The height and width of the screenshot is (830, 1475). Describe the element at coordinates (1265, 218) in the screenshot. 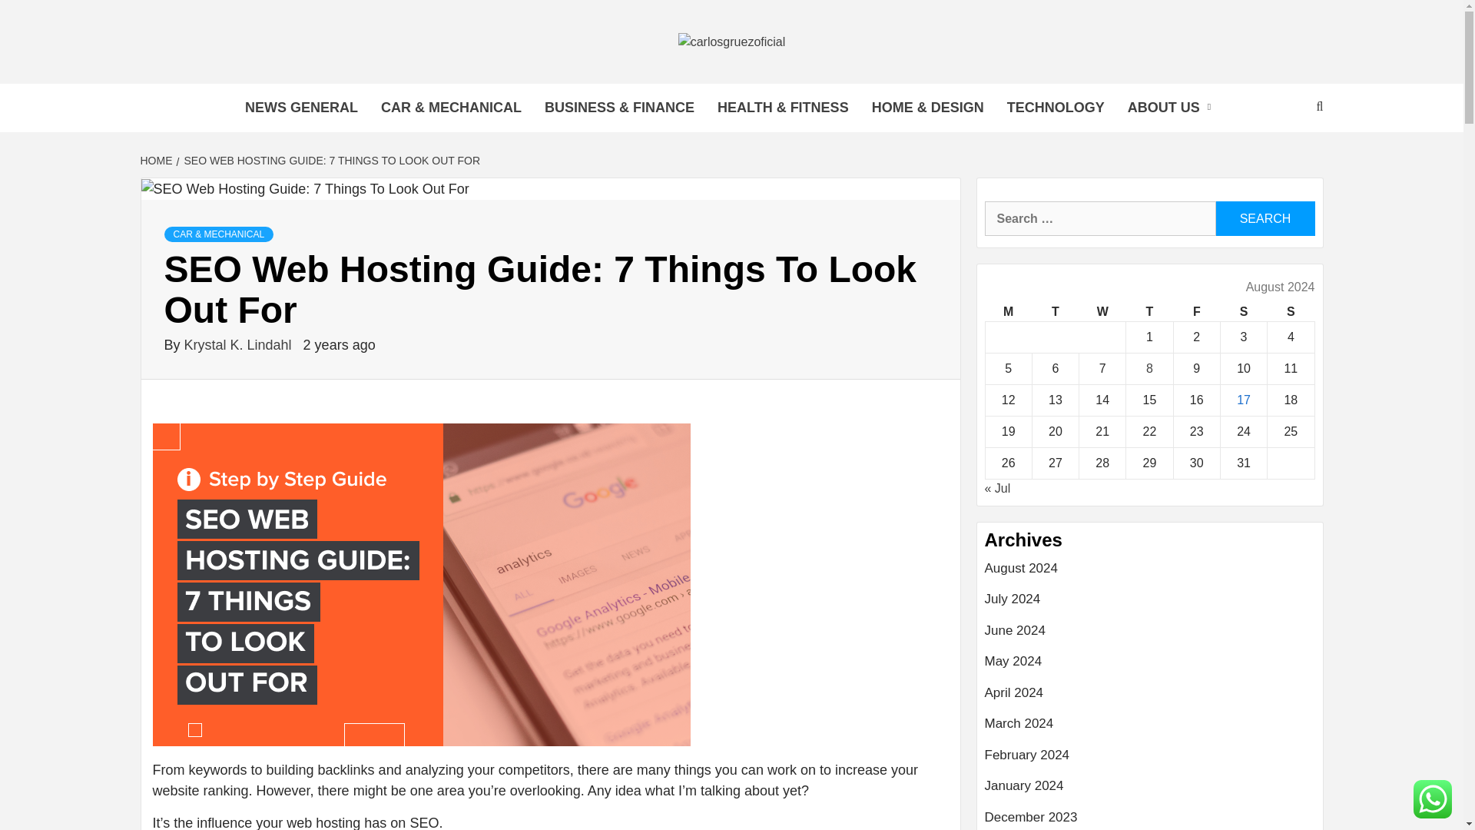

I see `Search` at that location.